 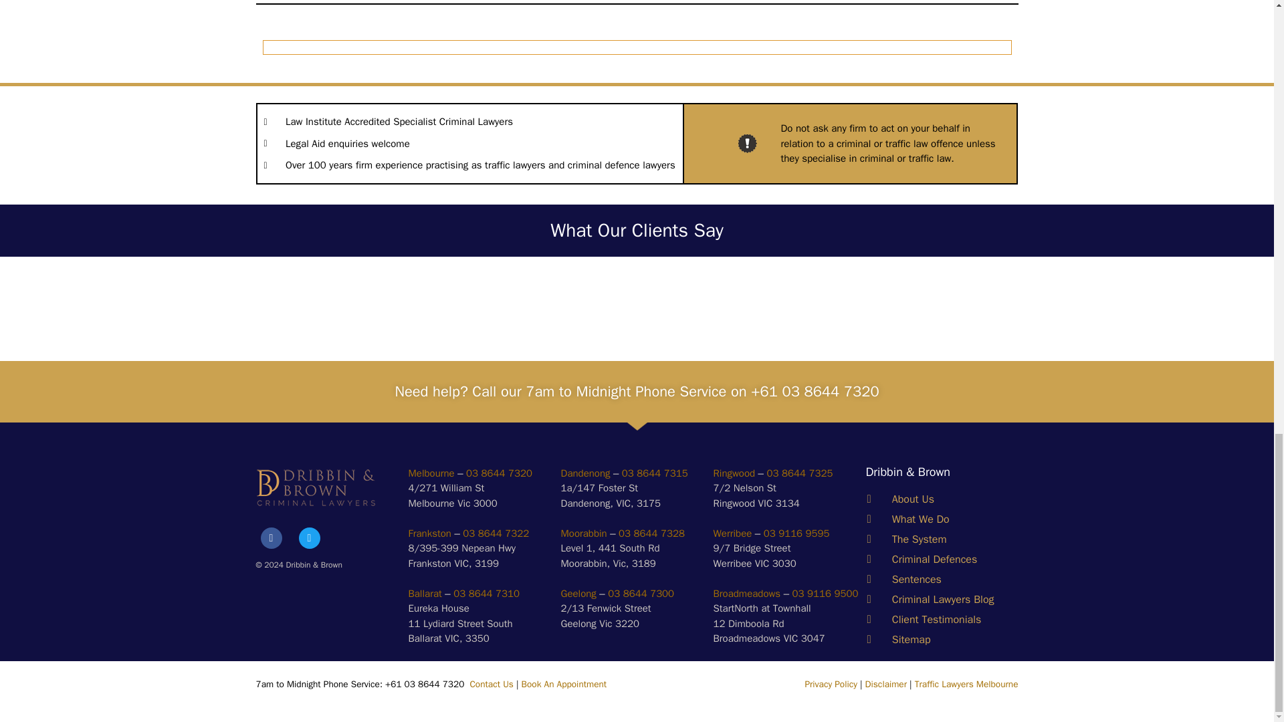 What do you see at coordinates (429, 533) in the screenshot?
I see `View contact details` at bounding box center [429, 533].